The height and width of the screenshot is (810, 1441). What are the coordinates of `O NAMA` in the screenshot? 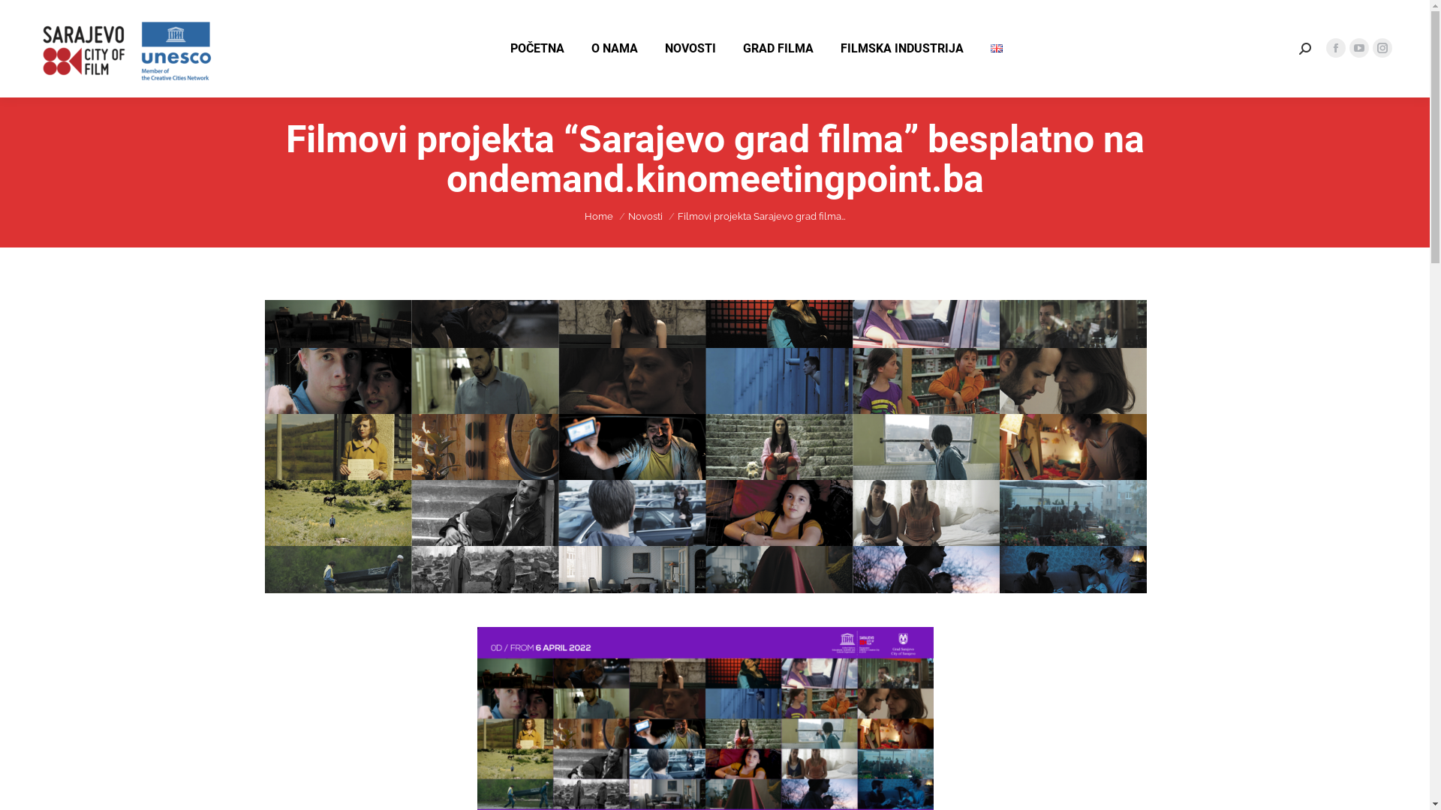 It's located at (615, 49).